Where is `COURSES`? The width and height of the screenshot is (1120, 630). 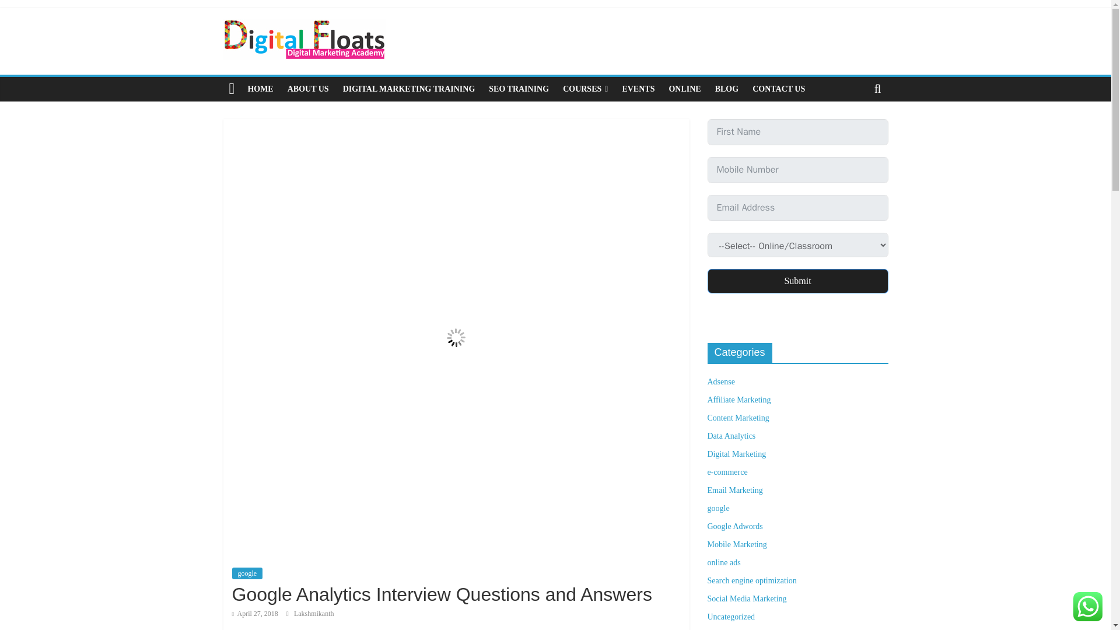
COURSES is located at coordinates (585, 89).